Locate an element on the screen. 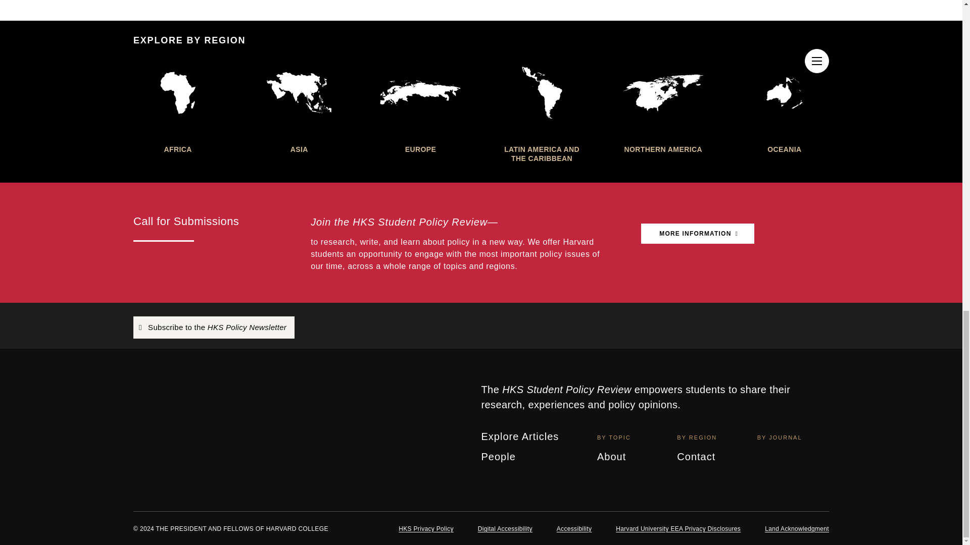 Image resolution: width=970 pixels, height=545 pixels. AFRICA is located at coordinates (178, 106).